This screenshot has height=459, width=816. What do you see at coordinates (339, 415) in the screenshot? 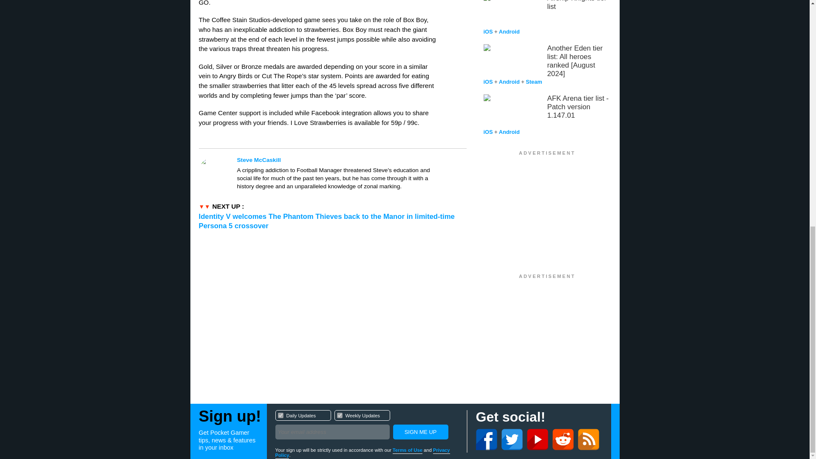
I see `2` at bounding box center [339, 415].